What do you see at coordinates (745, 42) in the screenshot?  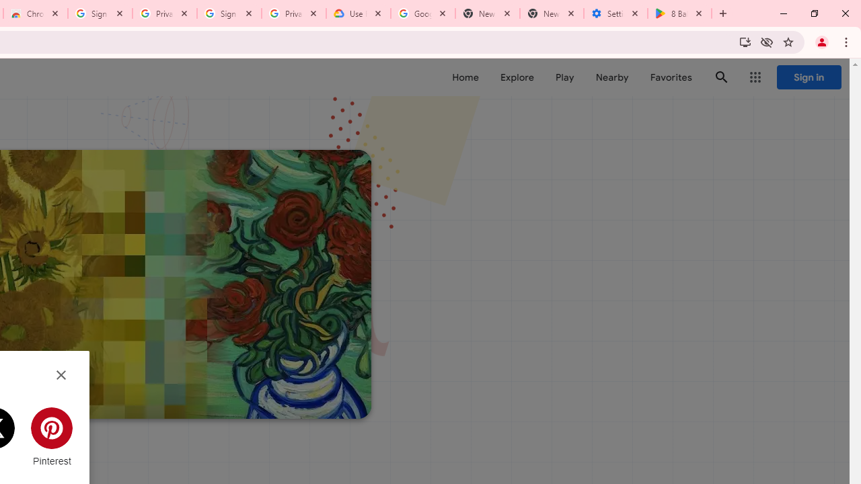 I see `Install Google Arts & Culture` at bounding box center [745, 42].